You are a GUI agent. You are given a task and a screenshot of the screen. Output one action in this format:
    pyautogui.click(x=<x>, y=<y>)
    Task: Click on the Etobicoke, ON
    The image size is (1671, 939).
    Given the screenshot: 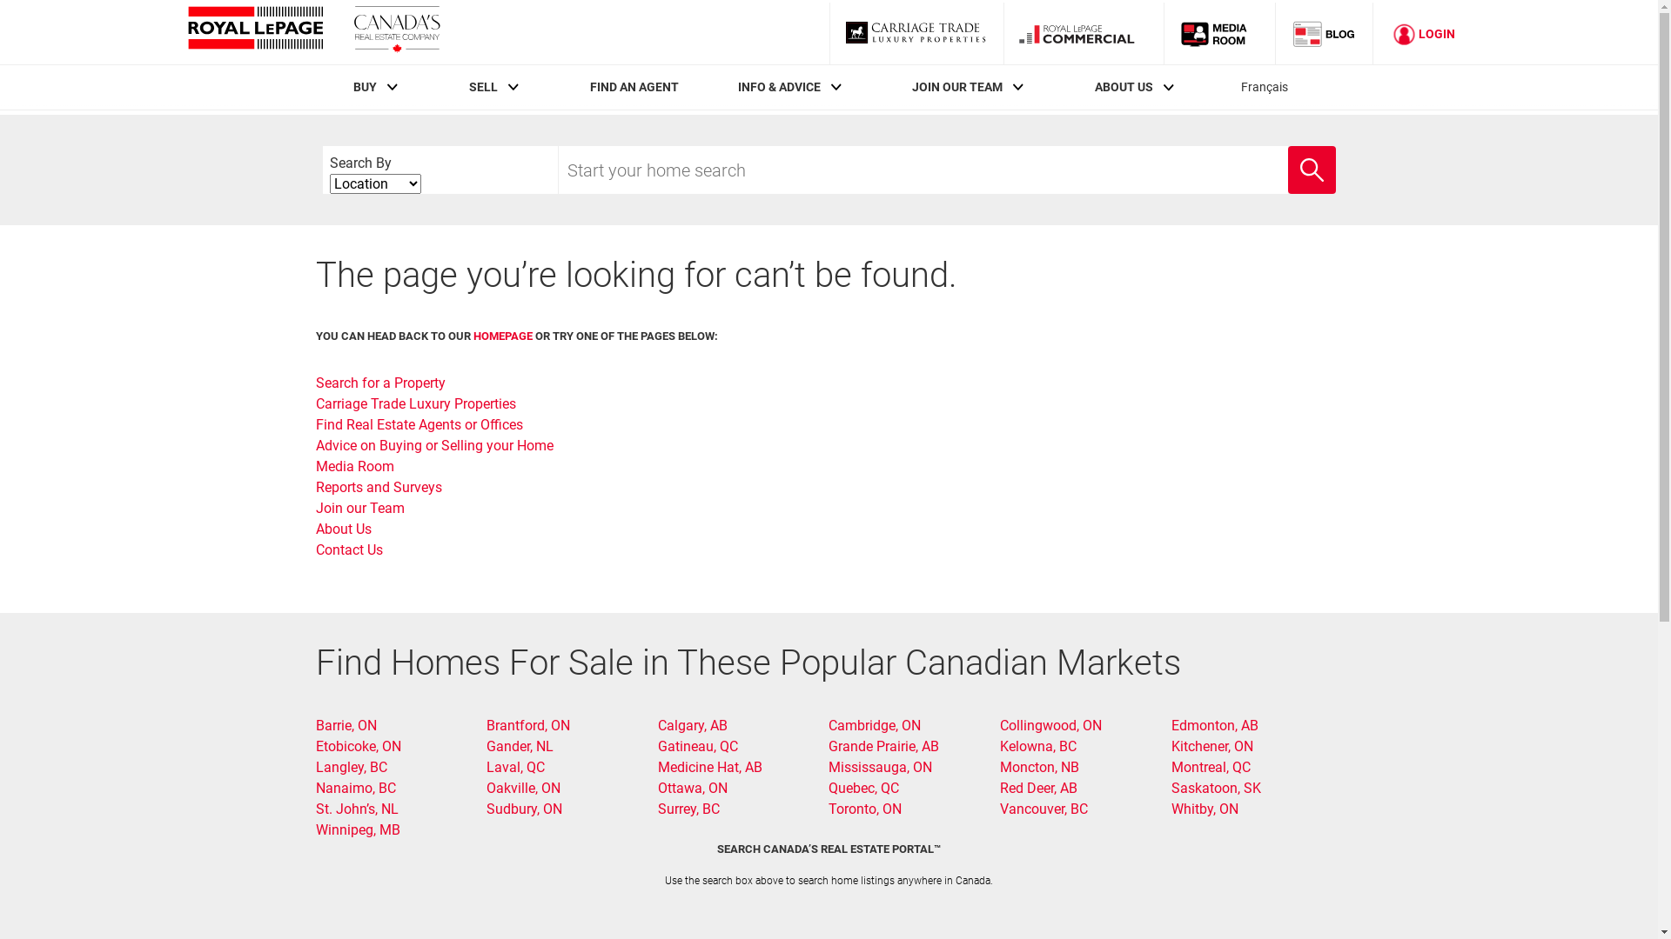 What is the action you would take?
    pyautogui.click(x=358, y=746)
    